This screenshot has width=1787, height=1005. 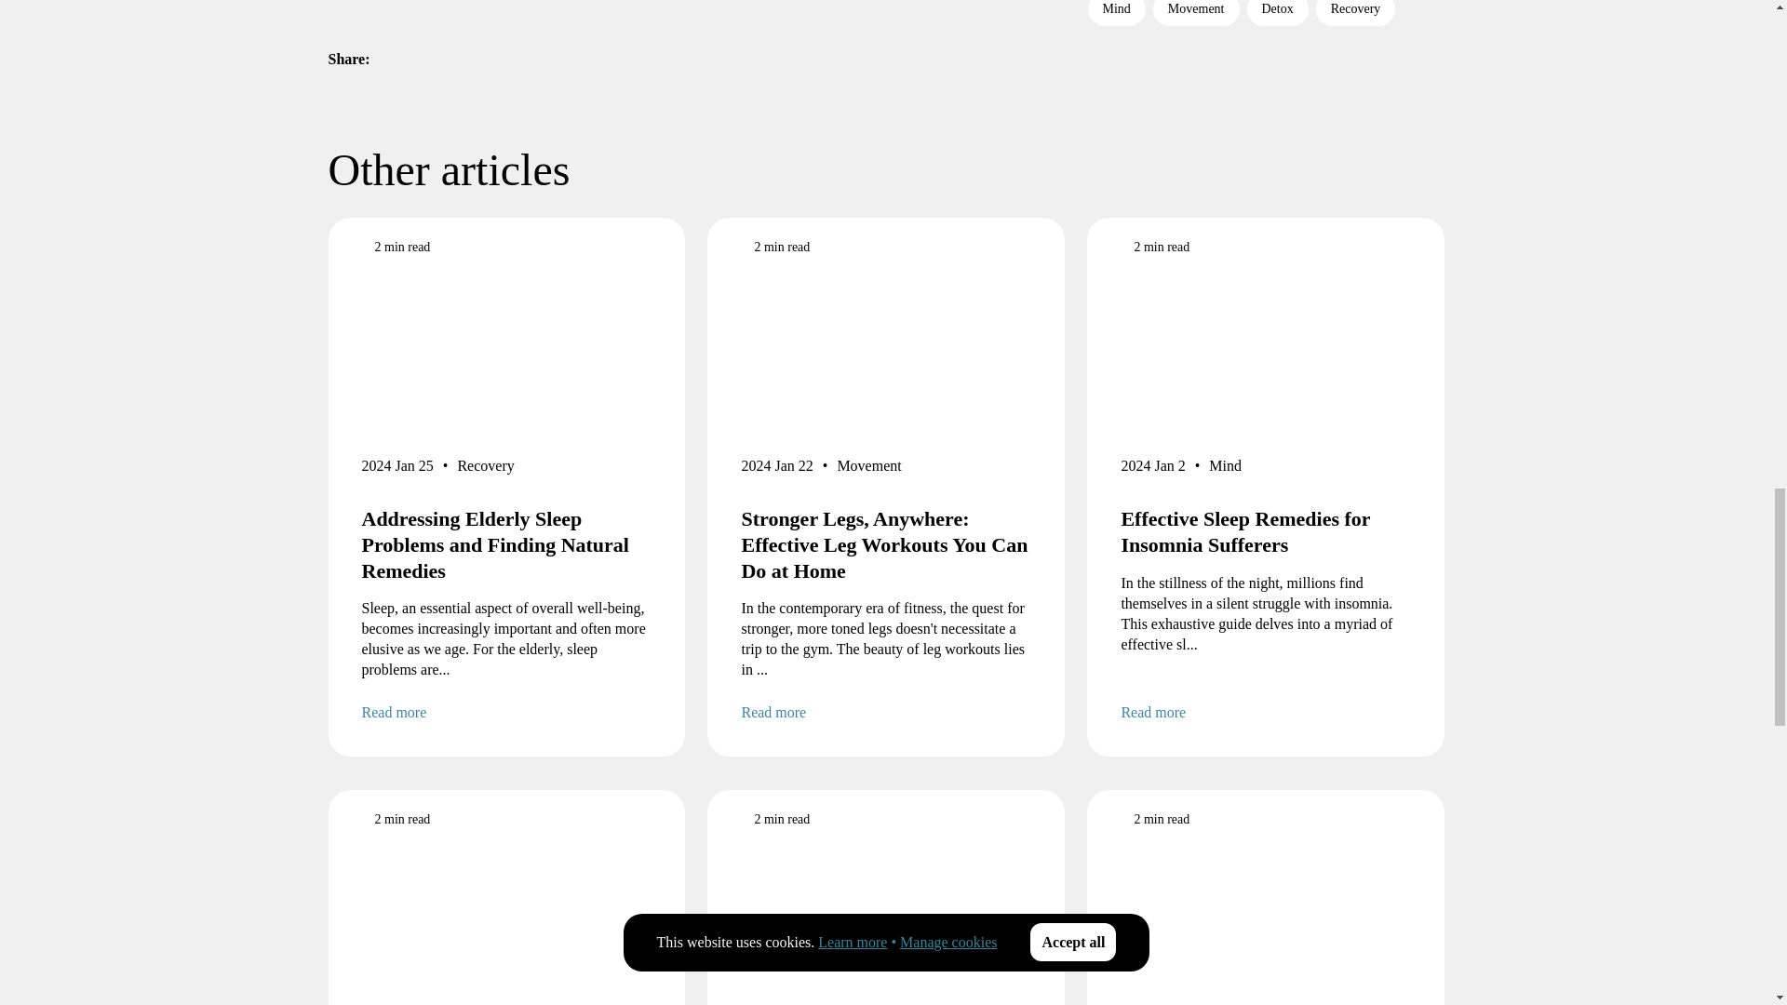 I want to click on Movement, so click(x=867, y=469).